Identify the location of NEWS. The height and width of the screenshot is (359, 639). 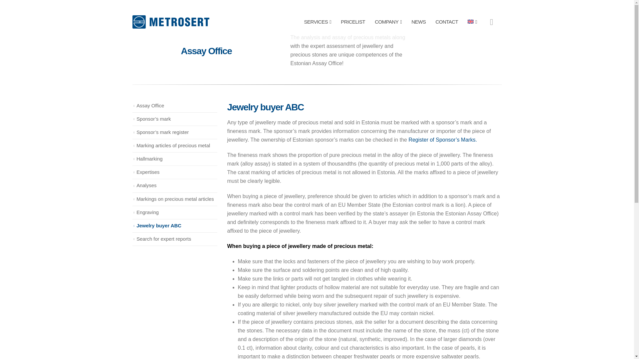
(418, 22).